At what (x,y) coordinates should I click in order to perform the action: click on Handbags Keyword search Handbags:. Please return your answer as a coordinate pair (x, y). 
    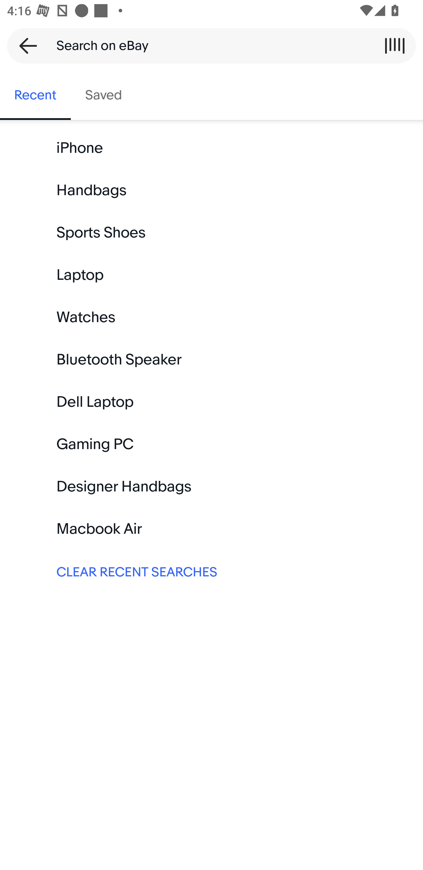
    Looking at the image, I should click on (211, 190).